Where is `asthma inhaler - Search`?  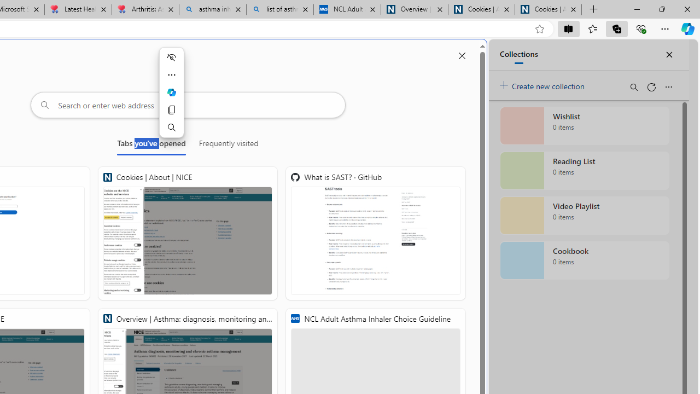
asthma inhaler - Search is located at coordinates (212, 10).